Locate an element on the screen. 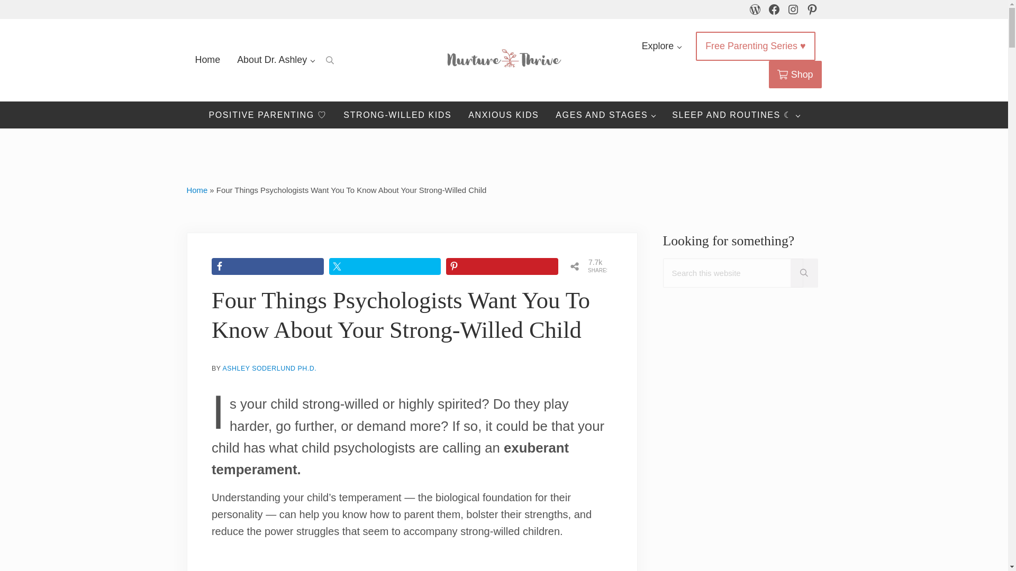 Image resolution: width=1016 pixels, height=571 pixels. Shop is located at coordinates (795, 74).